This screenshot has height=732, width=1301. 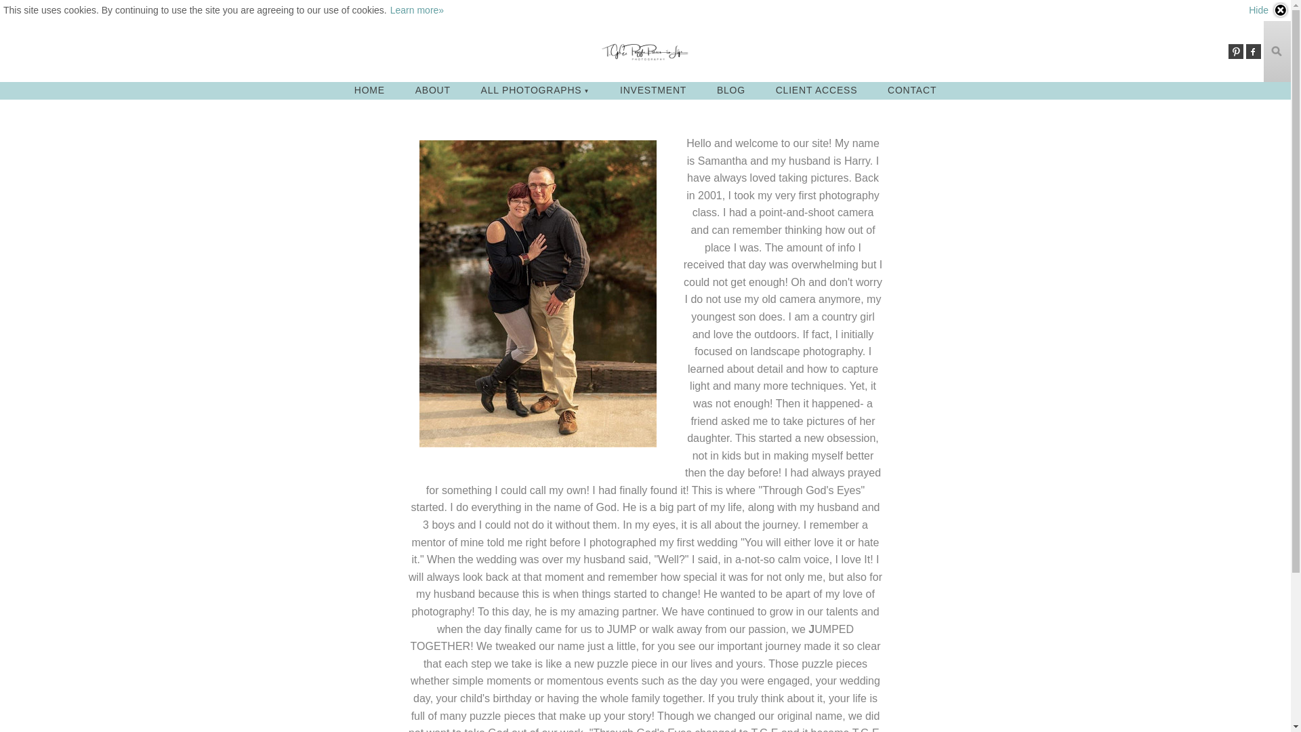 I want to click on INVESTMENT, so click(x=653, y=89).